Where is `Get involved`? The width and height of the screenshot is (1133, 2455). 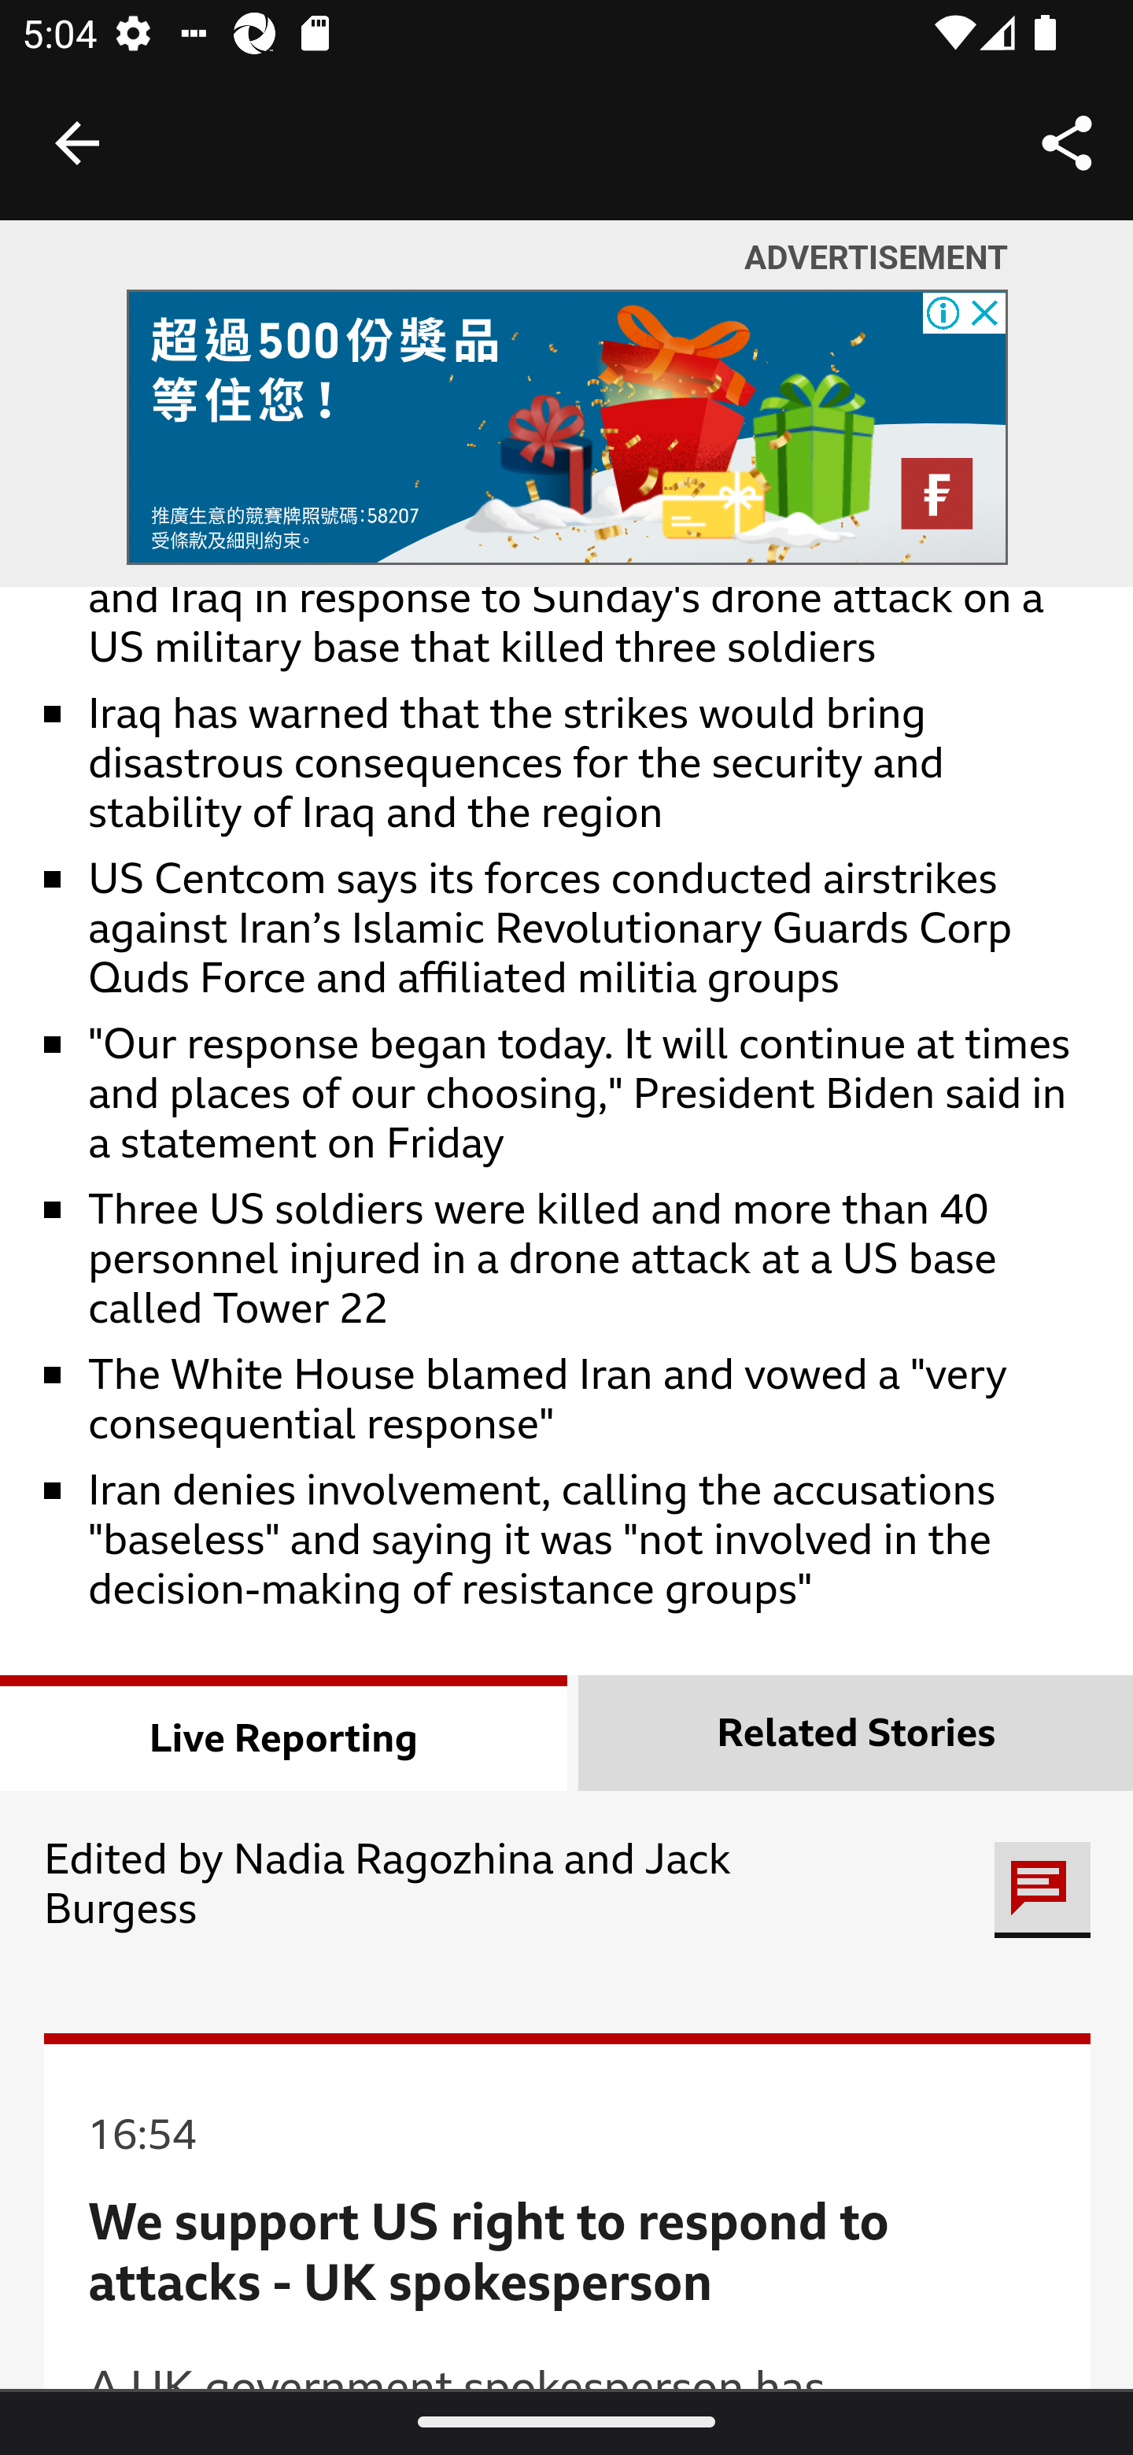
Get involved is located at coordinates (1042, 1892).